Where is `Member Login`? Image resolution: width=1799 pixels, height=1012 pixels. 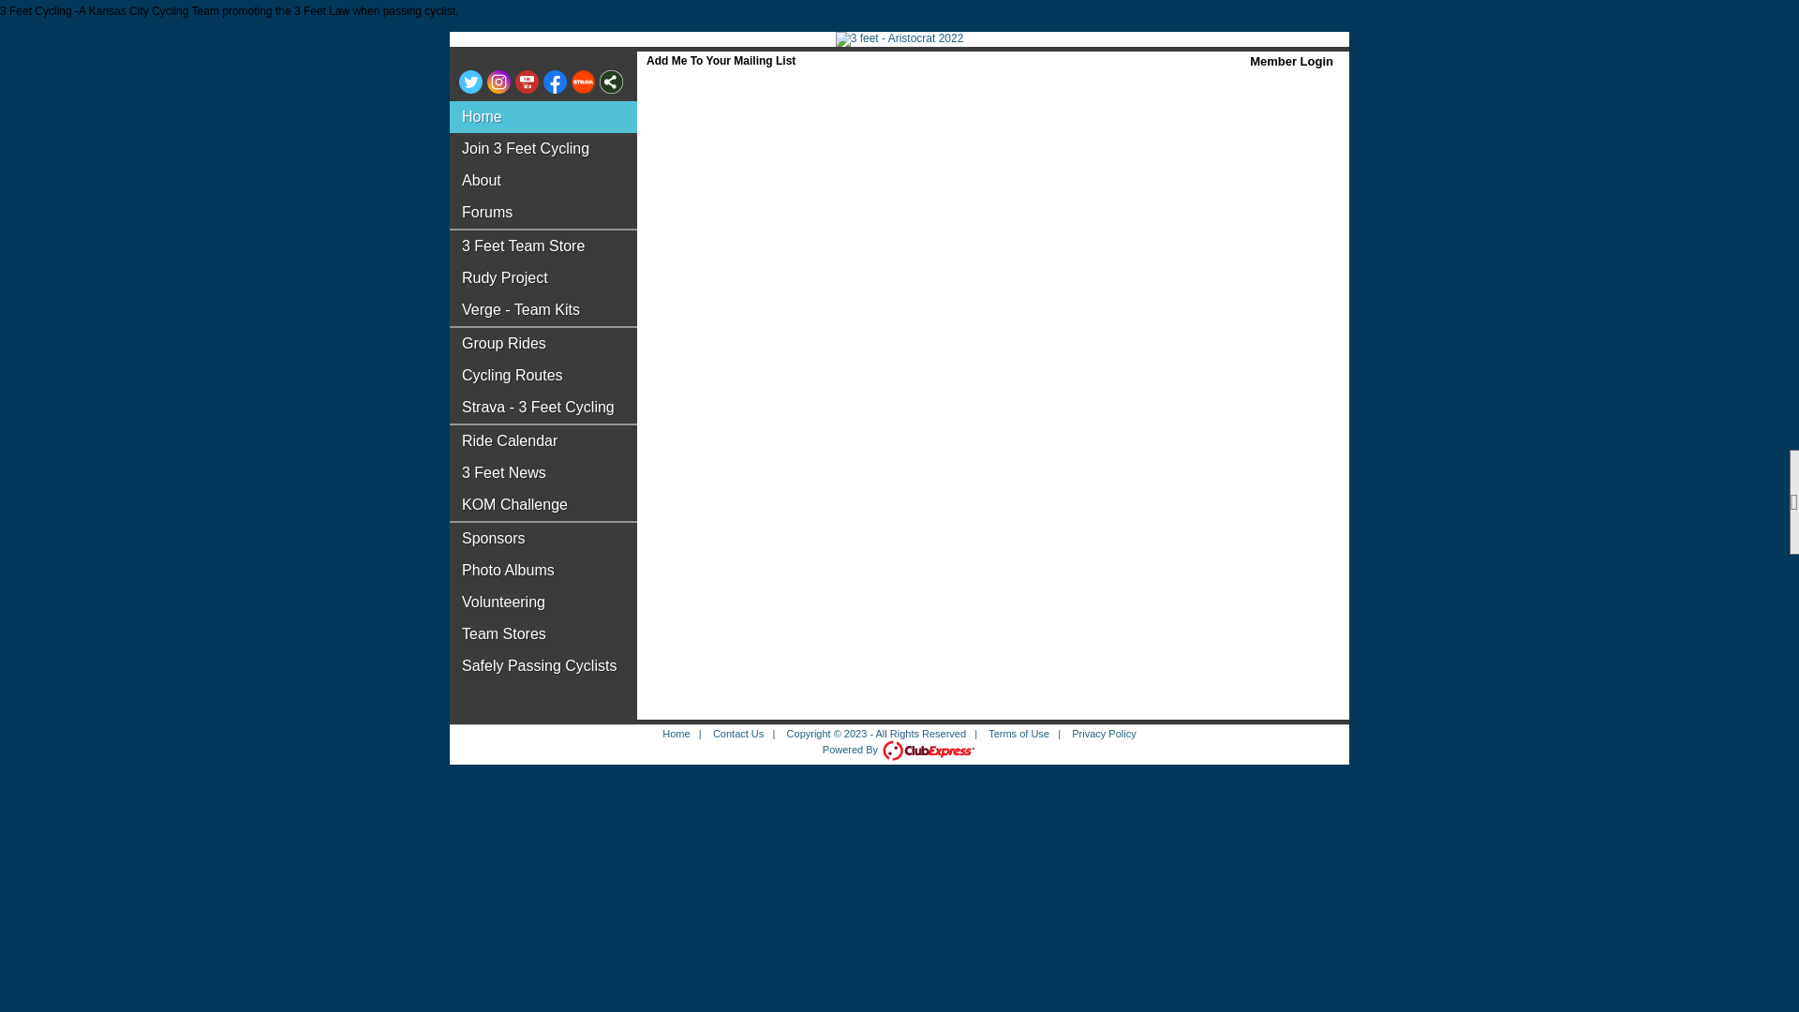 Member Login is located at coordinates (1291, 62).